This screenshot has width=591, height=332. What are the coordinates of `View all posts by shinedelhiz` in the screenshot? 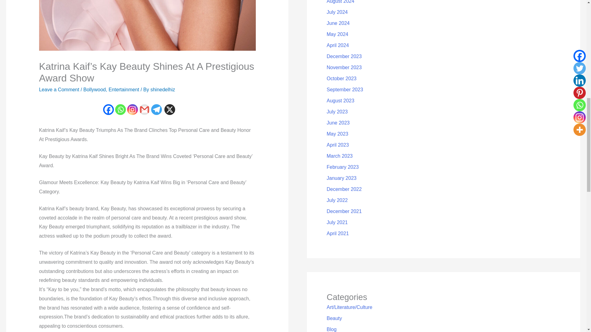 It's located at (163, 89).